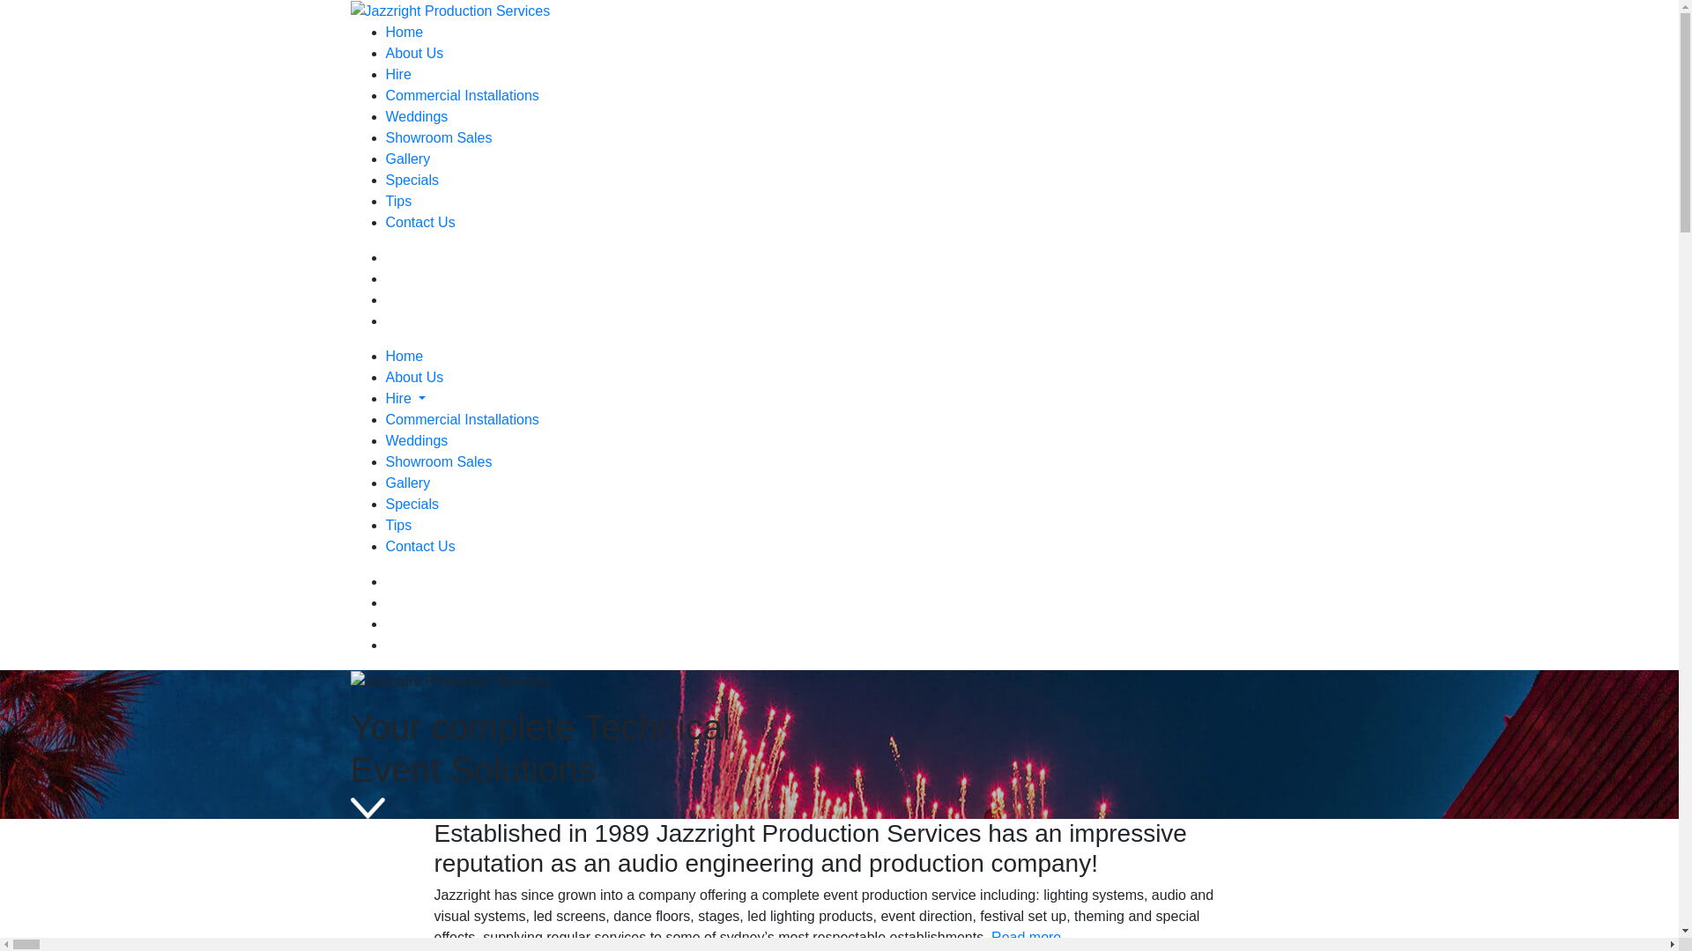 Image resolution: width=1692 pixels, height=951 pixels. Describe the element at coordinates (405, 32) in the screenshot. I see `Home` at that location.